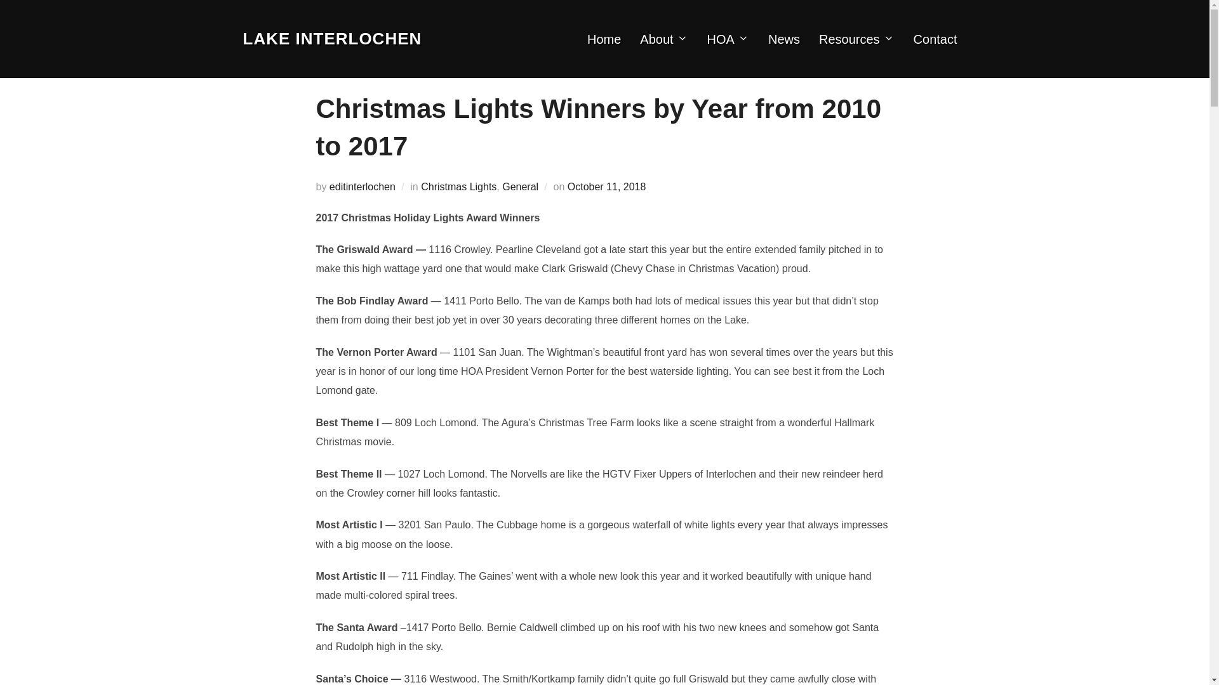 This screenshot has height=685, width=1219. What do you see at coordinates (332, 39) in the screenshot?
I see `LAKE INTERLOCHEN` at bounding box center [332, 39].